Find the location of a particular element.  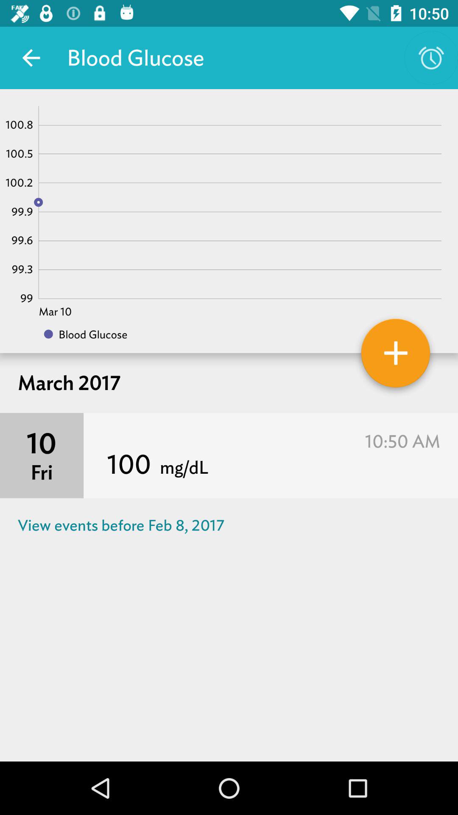

launch march 2017 is located at coordinates (229, 383).